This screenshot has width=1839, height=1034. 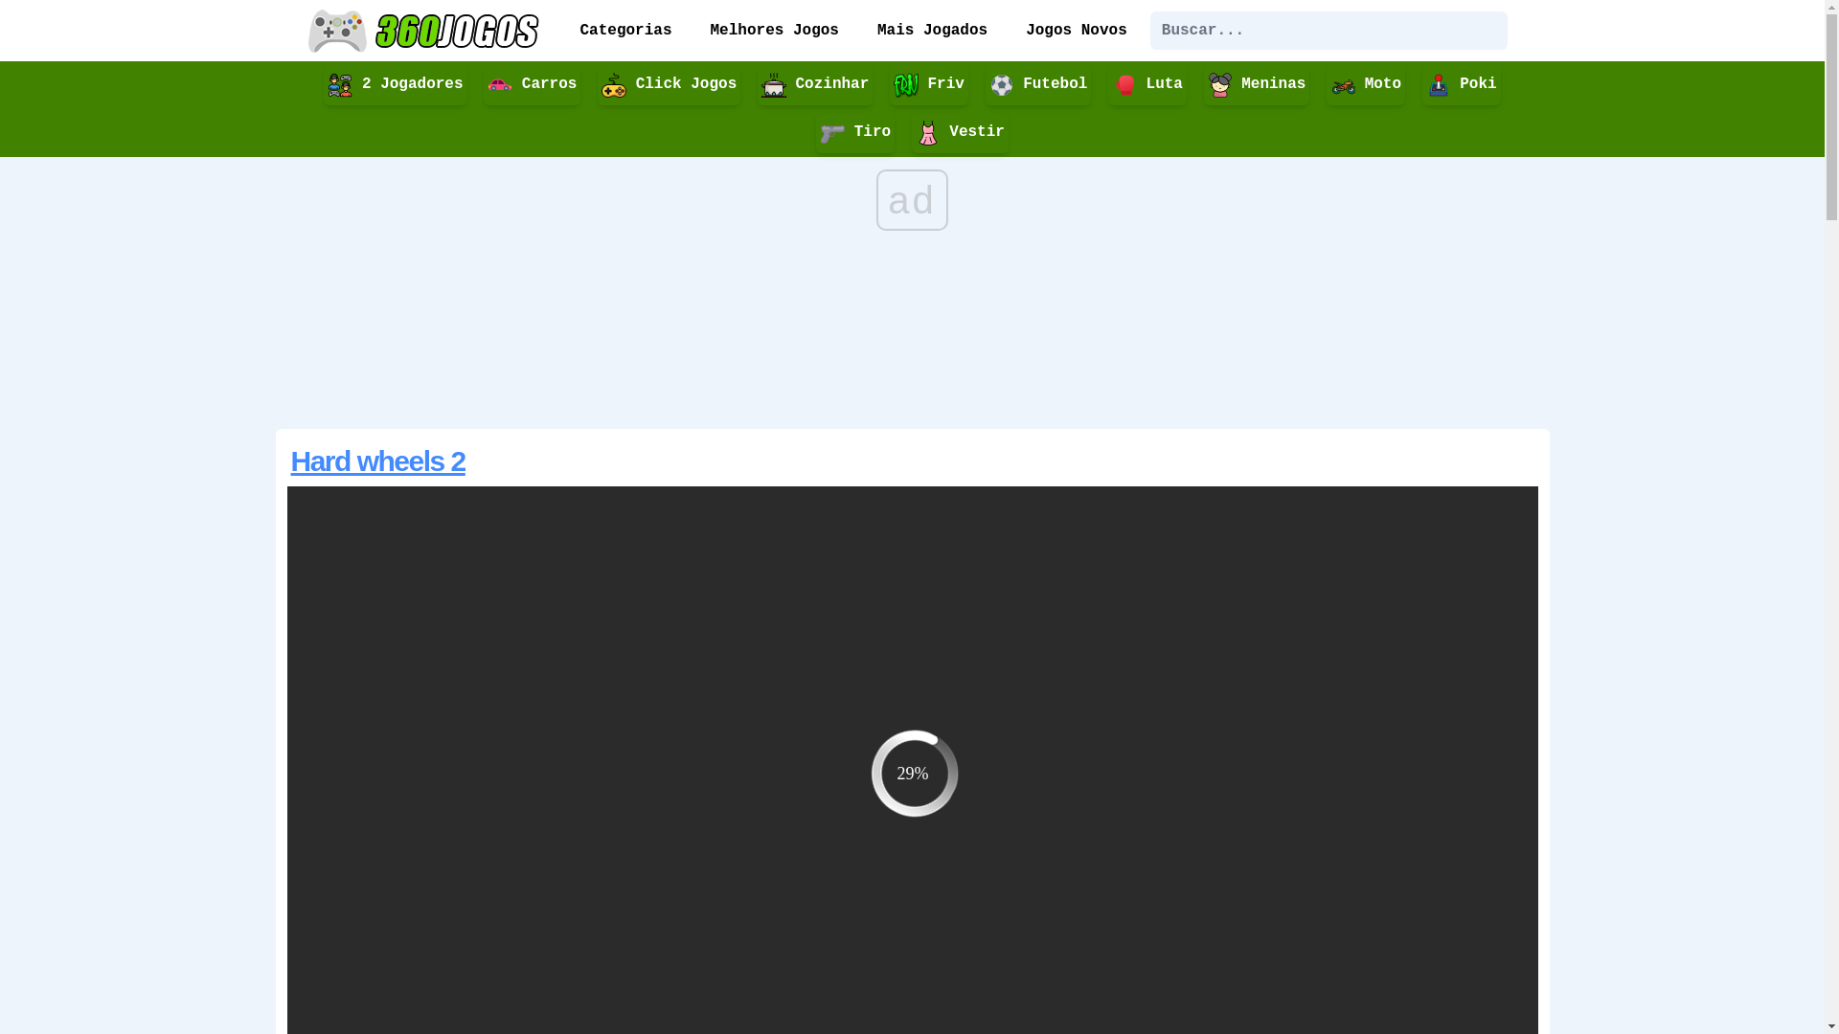 What do you see at coordinates (933, 31) in the screenshot?
I see `Mais Jogados` at bounding box center [933, 31].